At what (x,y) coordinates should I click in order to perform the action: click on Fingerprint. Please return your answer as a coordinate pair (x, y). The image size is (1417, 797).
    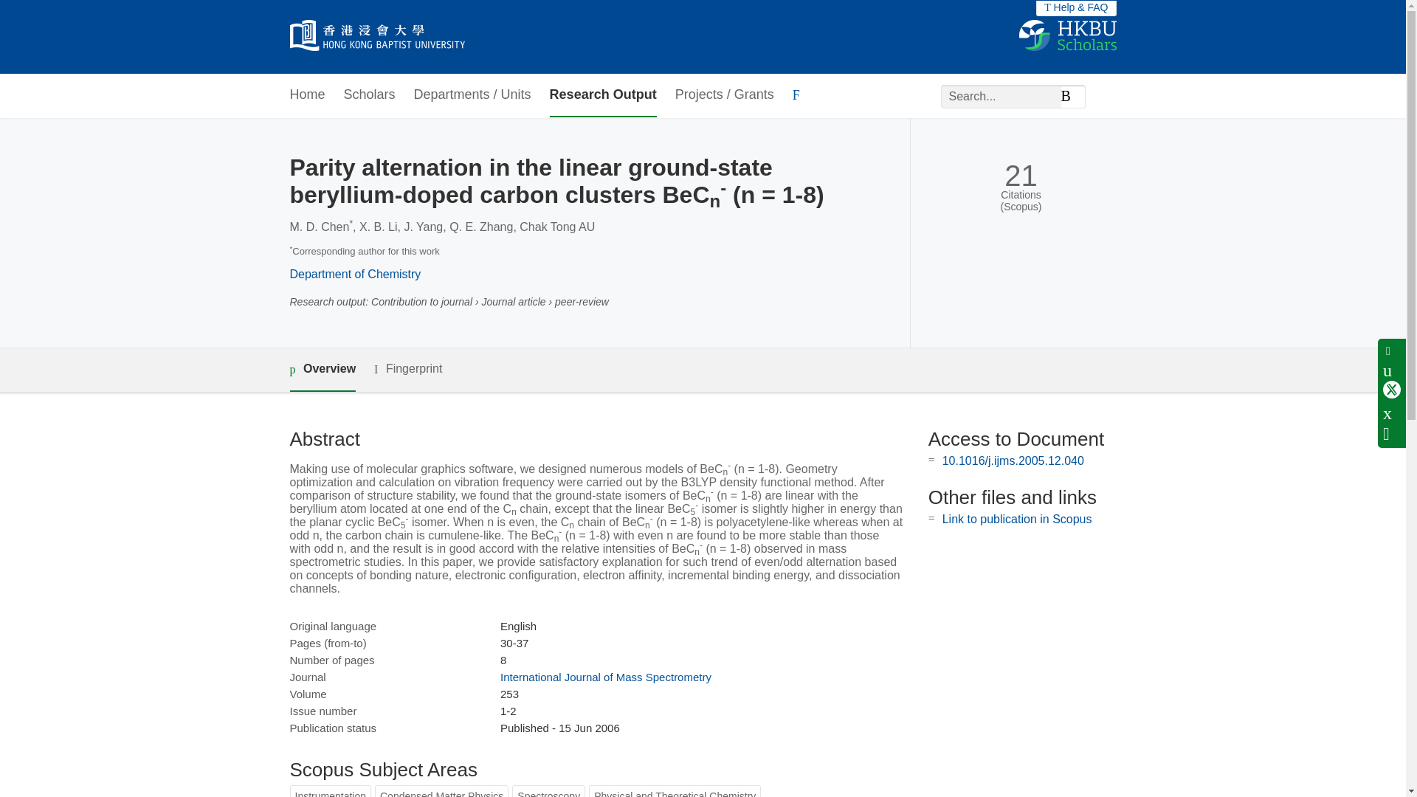
    Looking at the image, I should click on (407, 369).